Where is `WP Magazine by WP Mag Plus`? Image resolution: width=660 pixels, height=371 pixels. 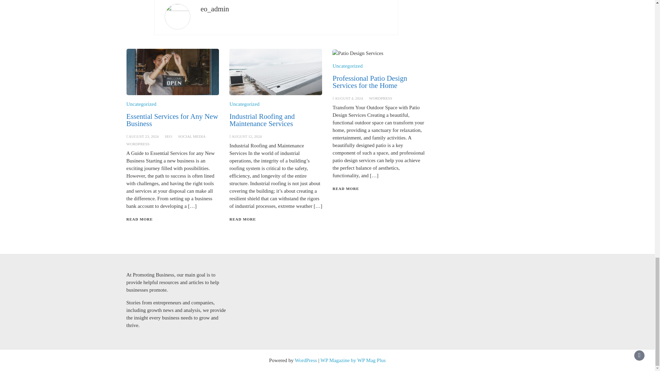 WP Magazine by WP Mag Plus is located at coordinates (353, 360).